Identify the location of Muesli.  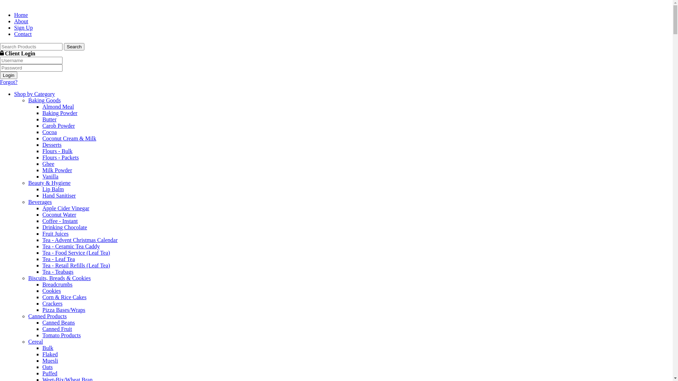
(50, 361).